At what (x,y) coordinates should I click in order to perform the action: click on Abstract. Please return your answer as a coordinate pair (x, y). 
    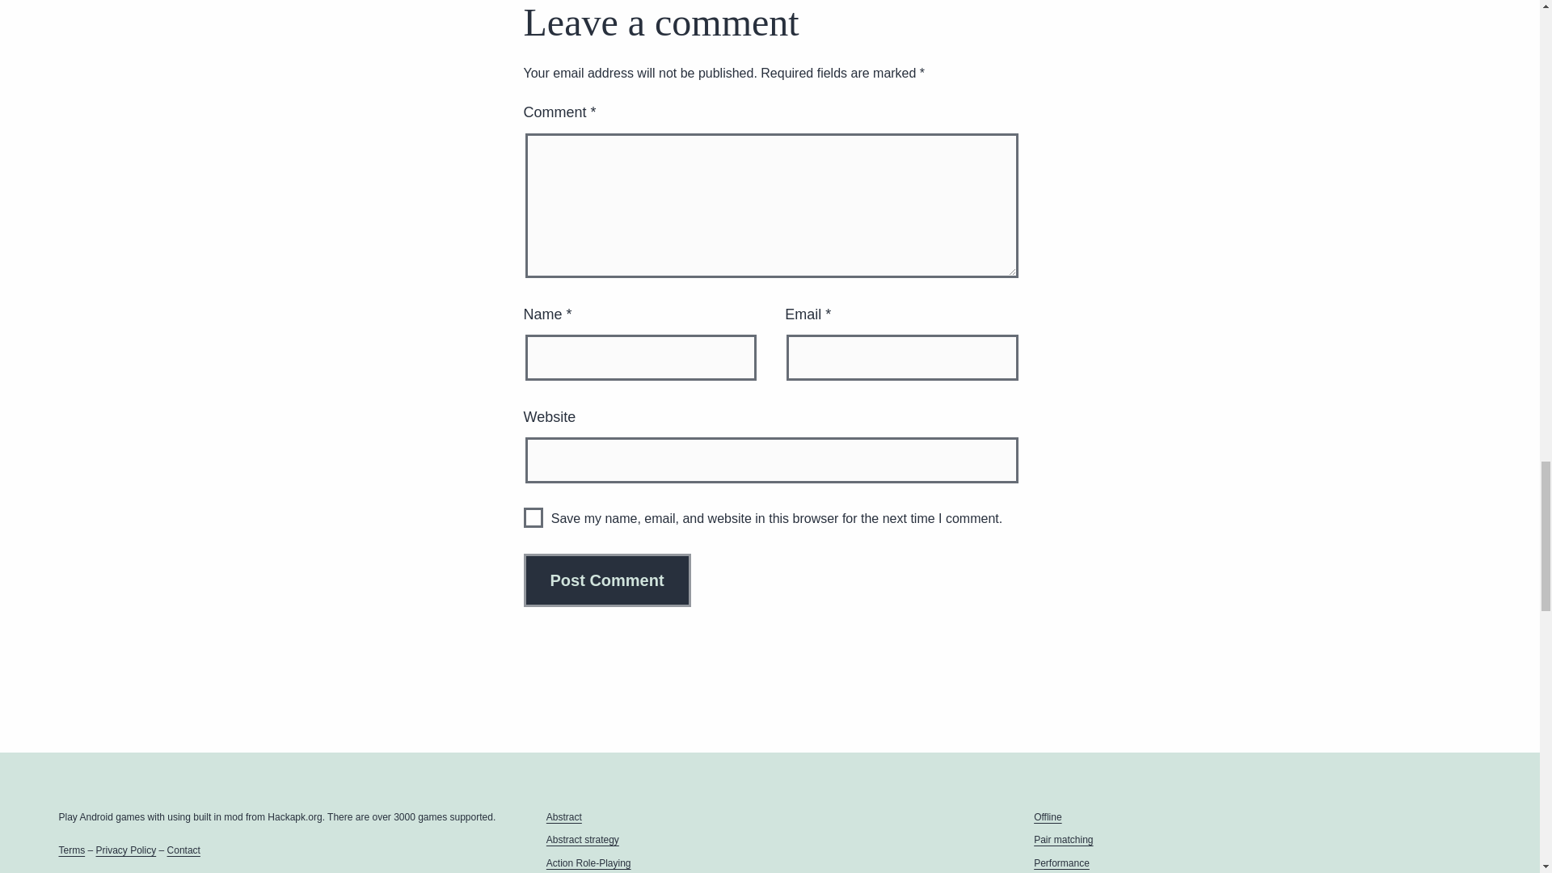
    Looking at the image, I should click on (564, 817).